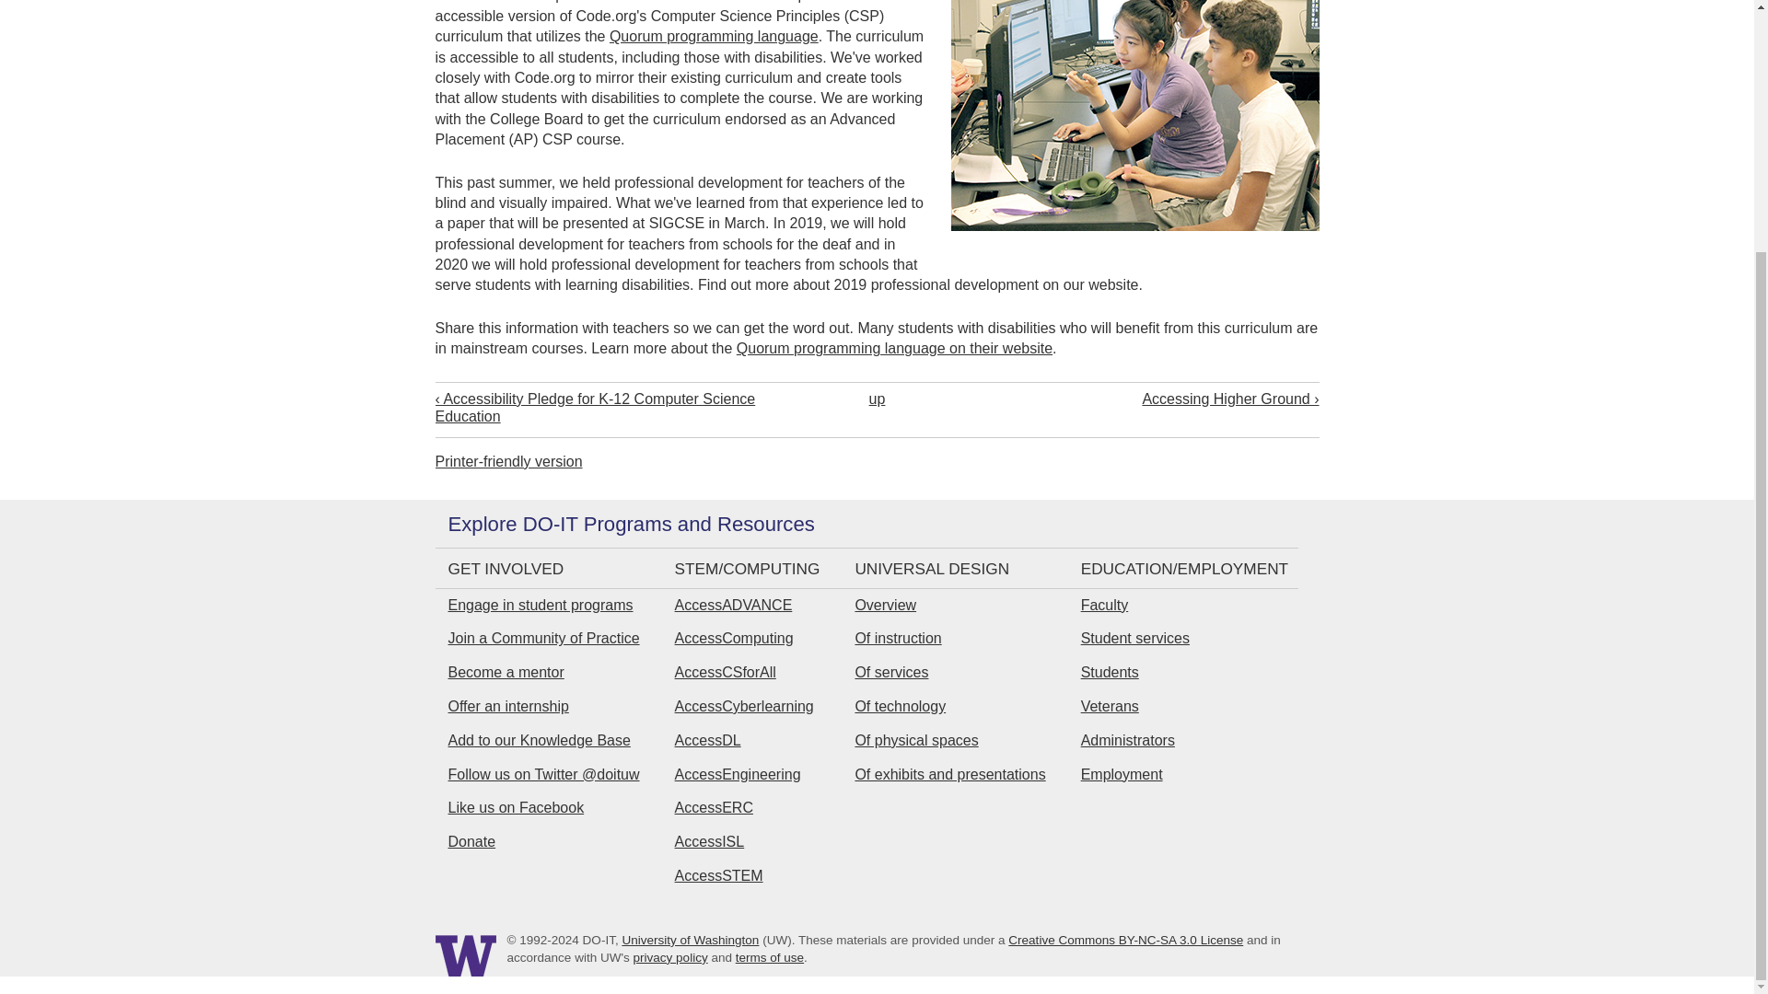 Image resolution: width=1768 pixels, height=994 pixels. Describe the element at coordinates (1123, 127) in the screenshot. I see `Students work together on a Quorum project.` at that location.